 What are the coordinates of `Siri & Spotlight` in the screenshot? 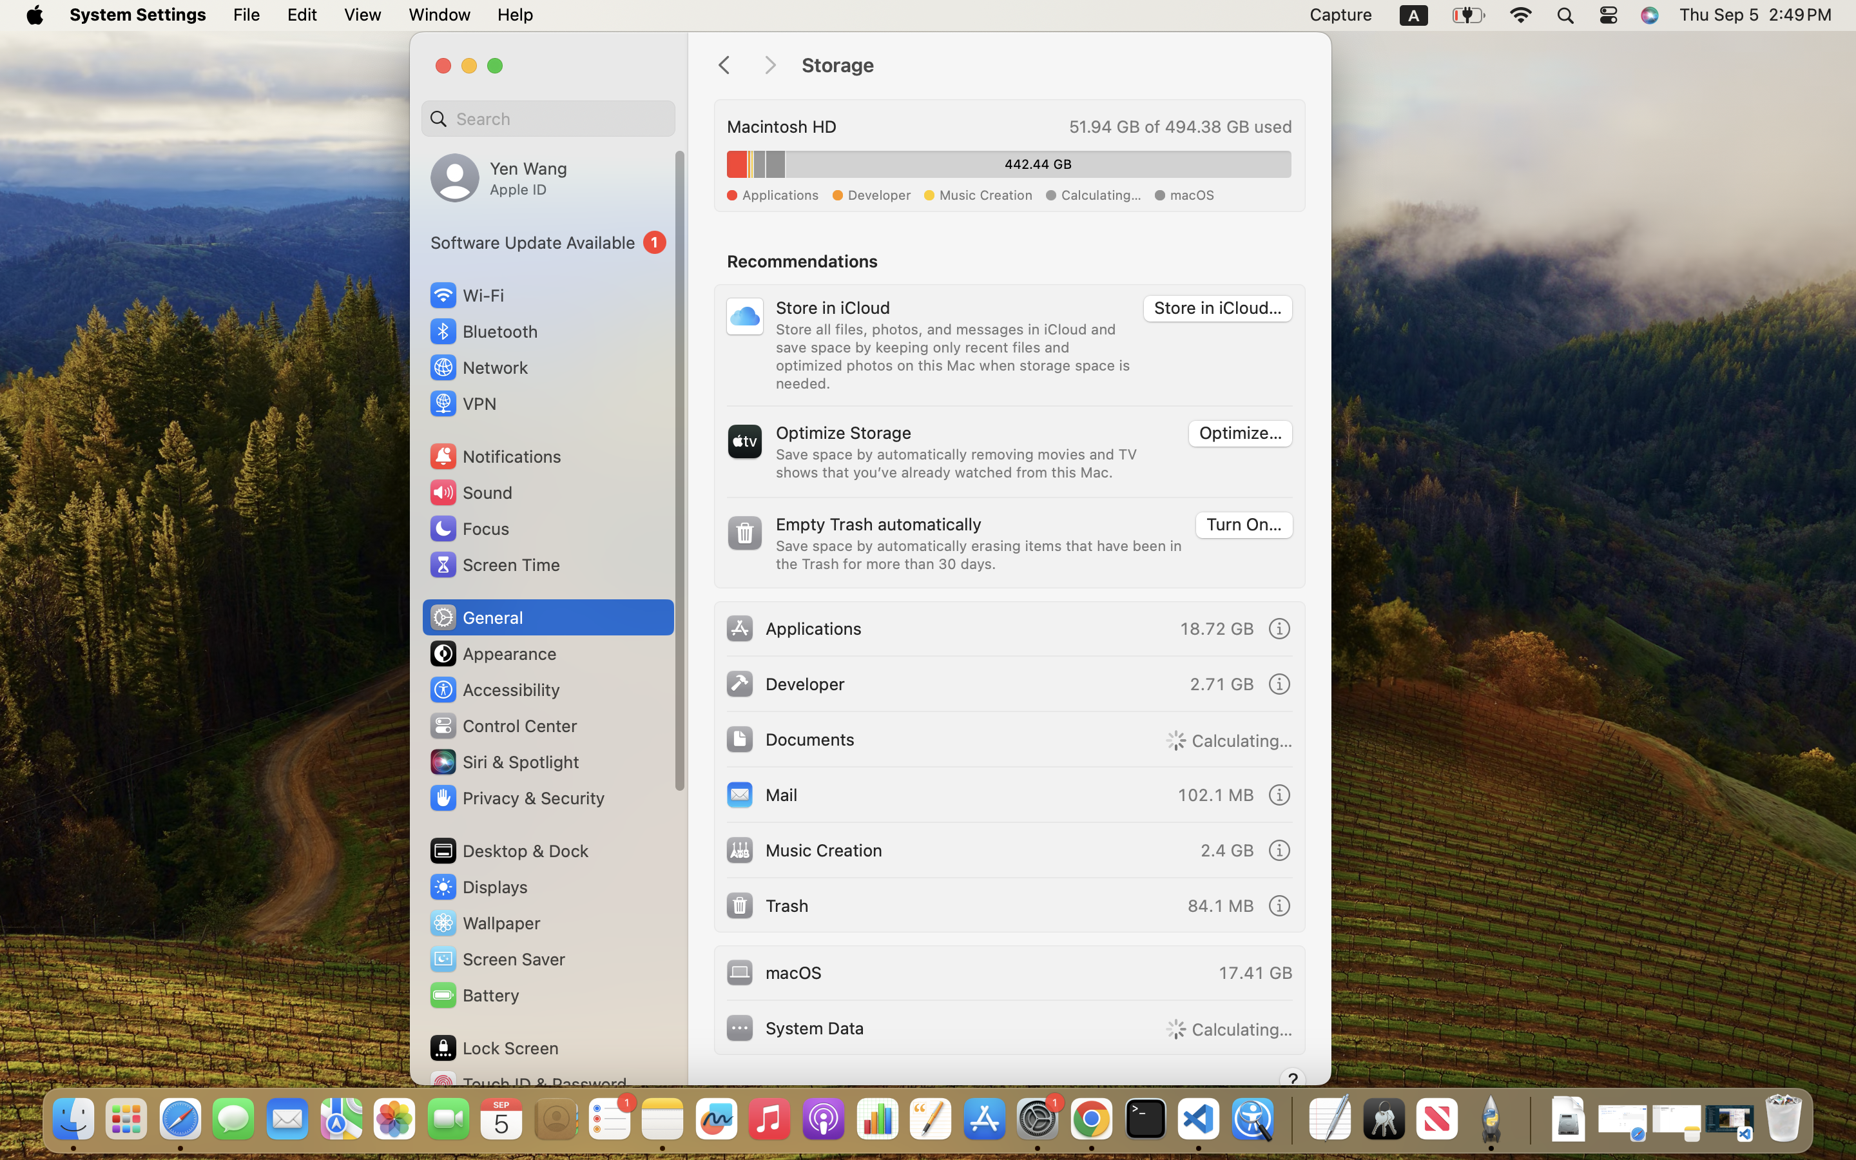 It's located at (503, 762).